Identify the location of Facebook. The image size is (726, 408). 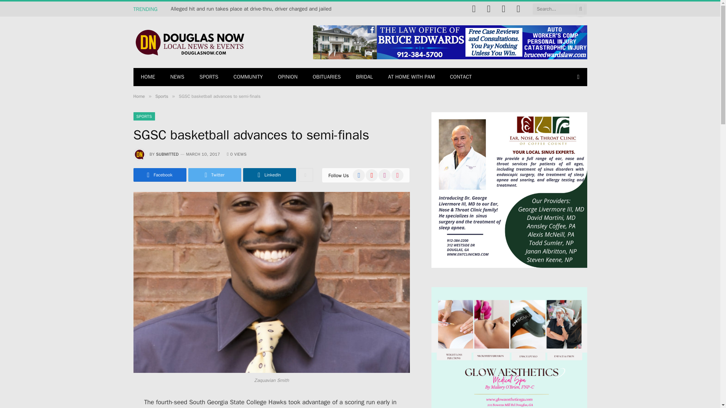
(473, 9).